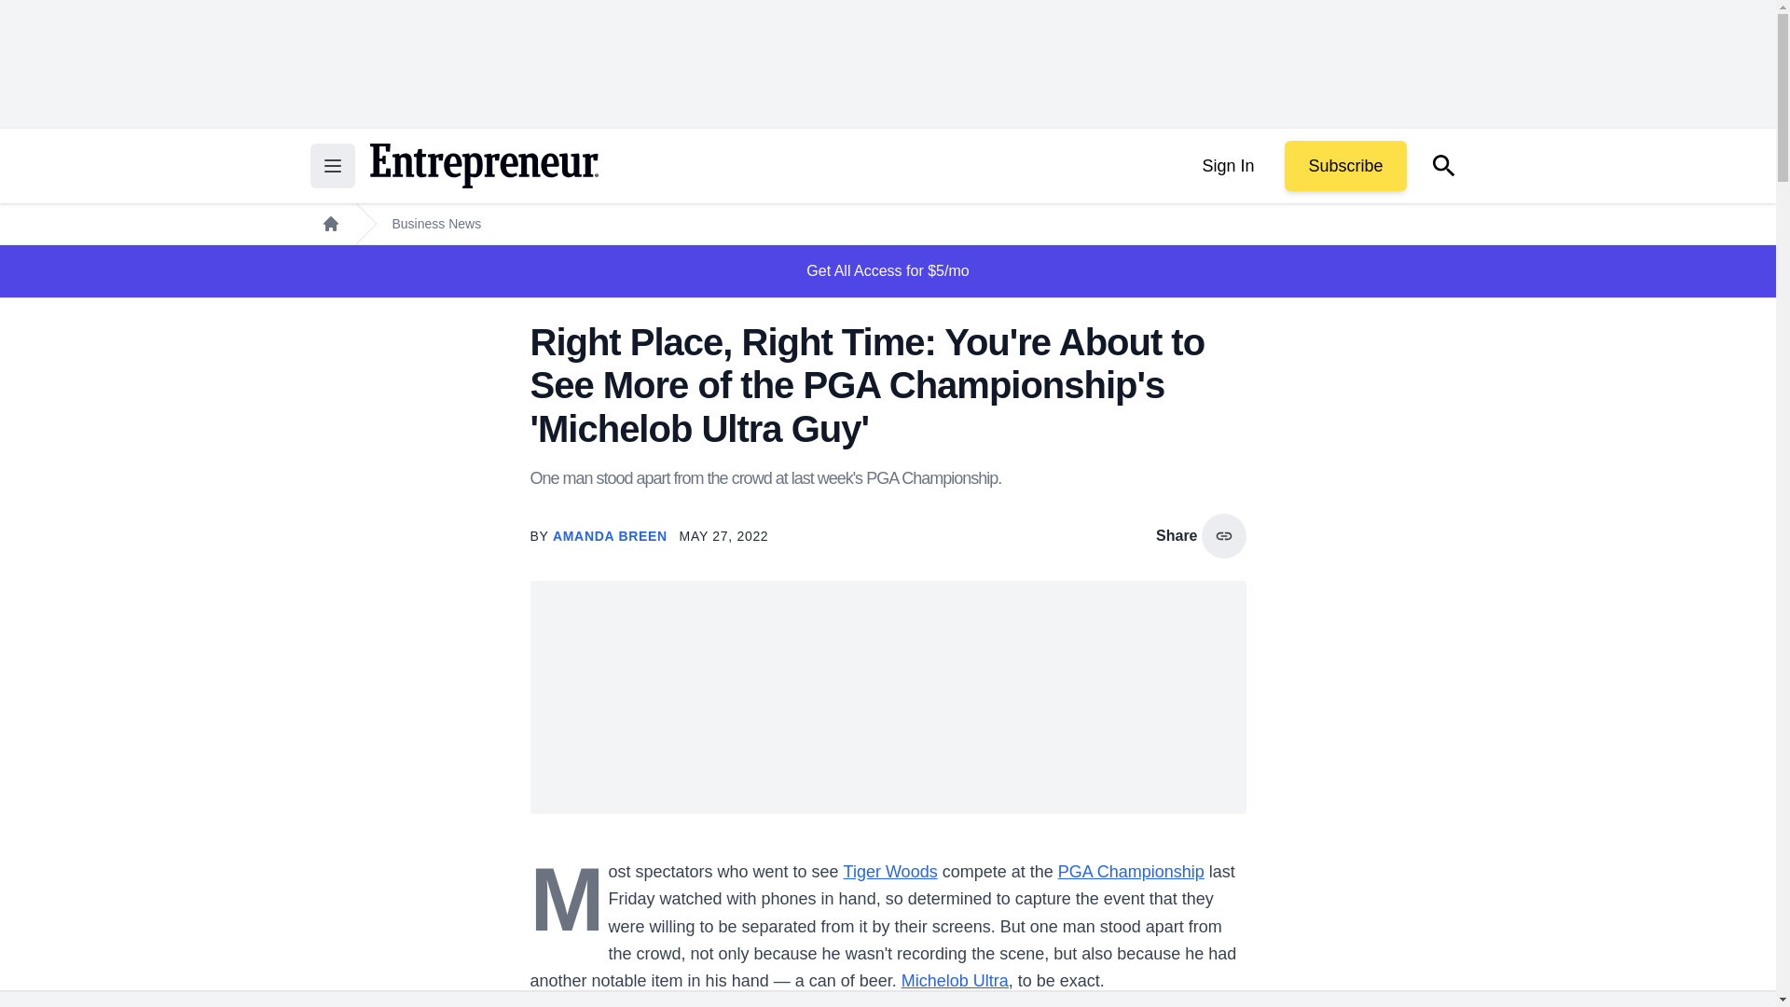  Describe the element at coordinates (483, 166) in the screenshot. I see `Return to the home page` at that location.